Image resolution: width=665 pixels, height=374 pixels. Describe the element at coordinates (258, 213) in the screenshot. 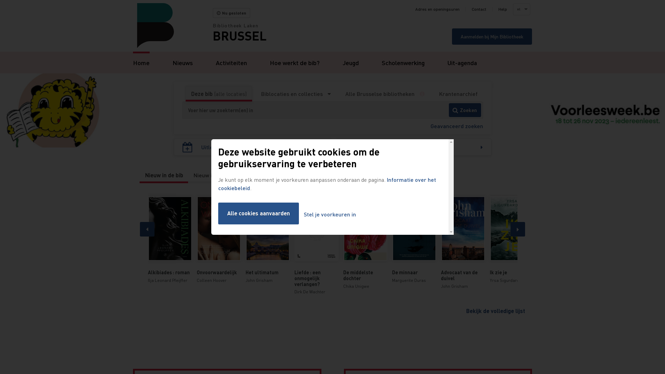

I see `Alle cookies aanvaarden` at that location.